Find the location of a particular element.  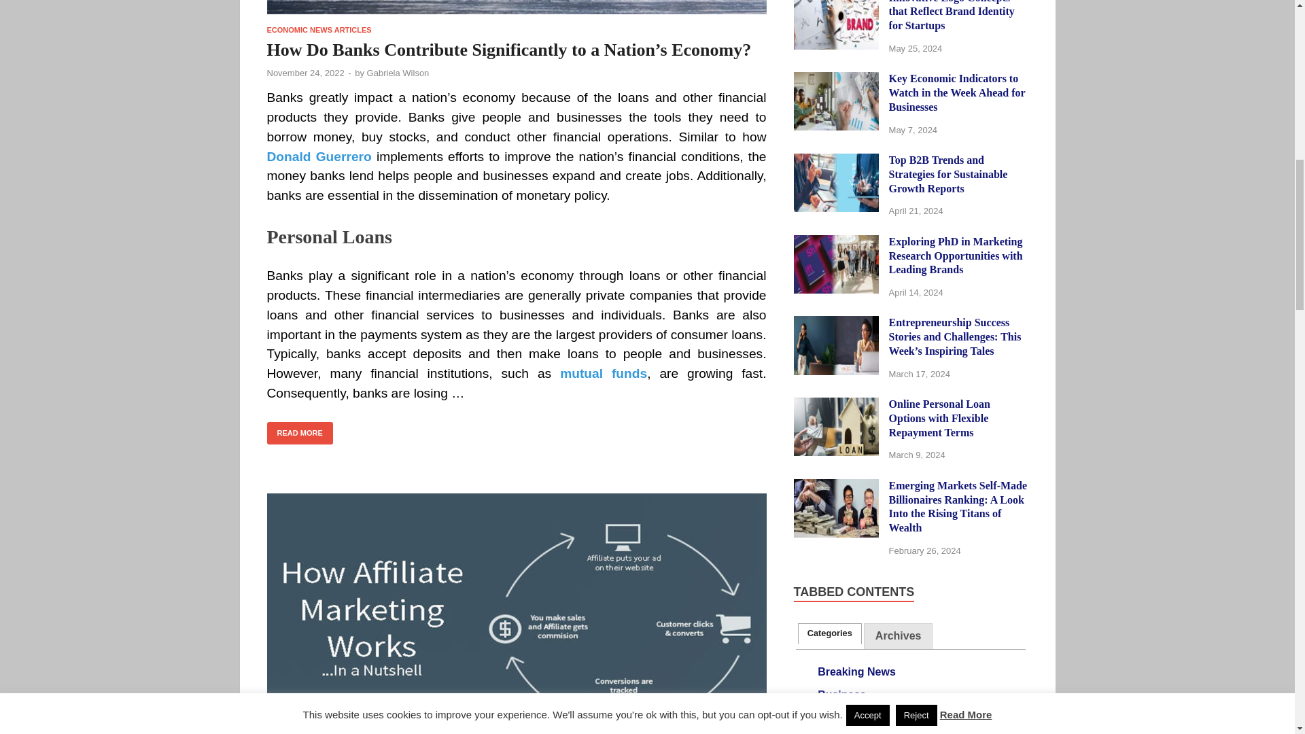

Top B2B Trends and Strategies for Sustainable Growth Reports is located at coordinates (836, 161).